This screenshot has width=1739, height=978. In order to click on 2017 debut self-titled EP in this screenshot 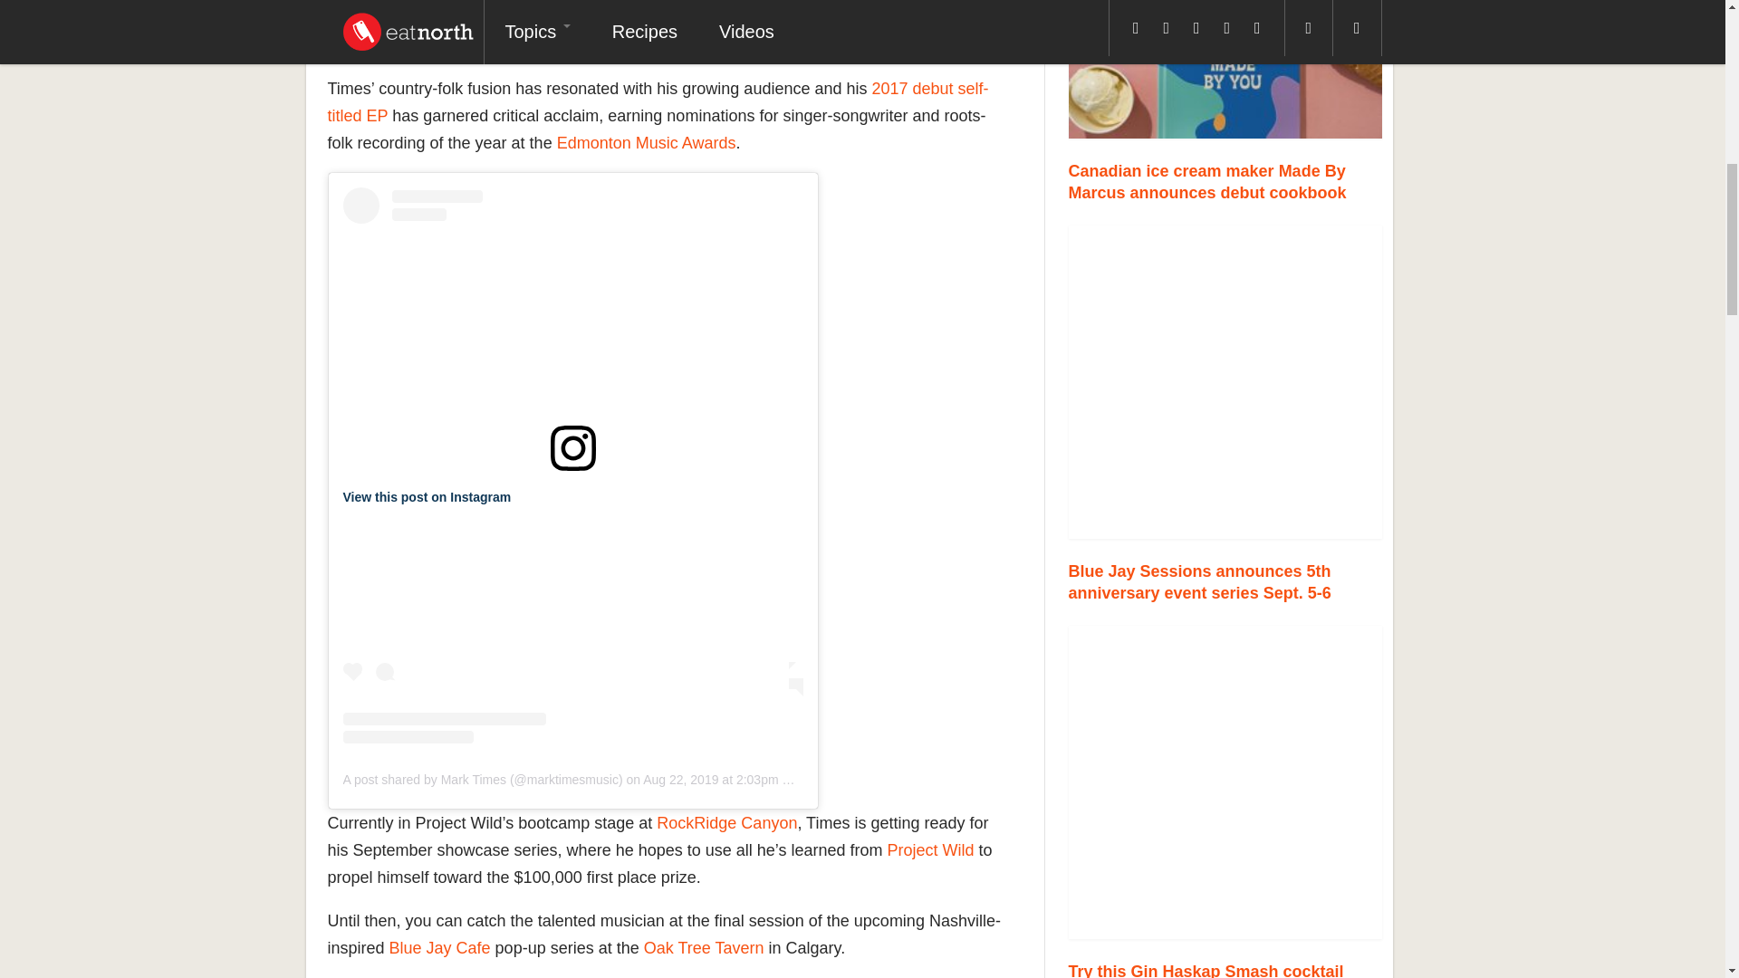, I will do `click(658, 101)`.